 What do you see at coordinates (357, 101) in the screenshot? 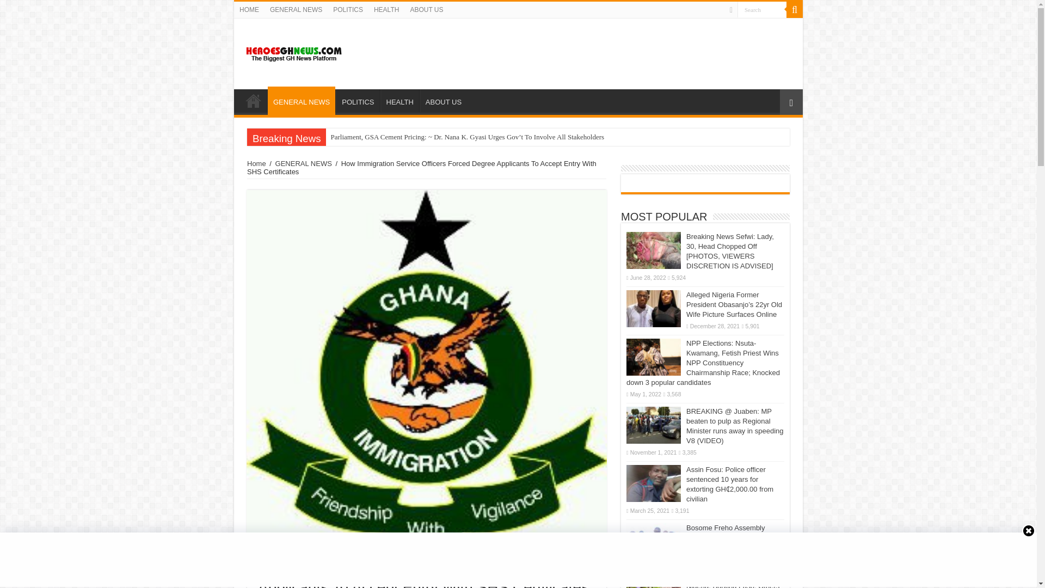
I see `POLITICS` at bounding box center [357, 101].